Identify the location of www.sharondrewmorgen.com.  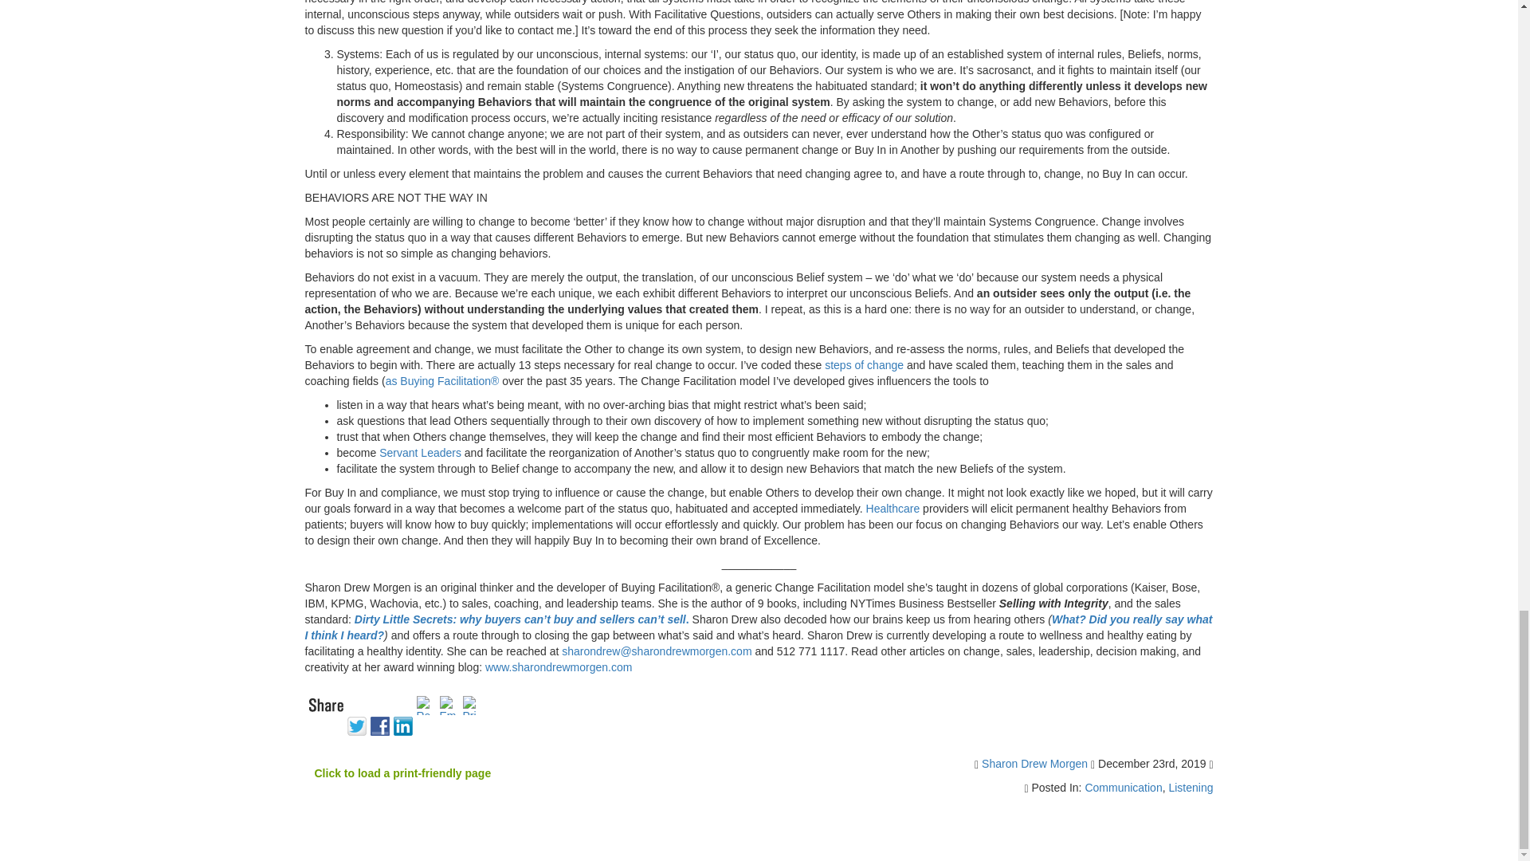
(558, 666).